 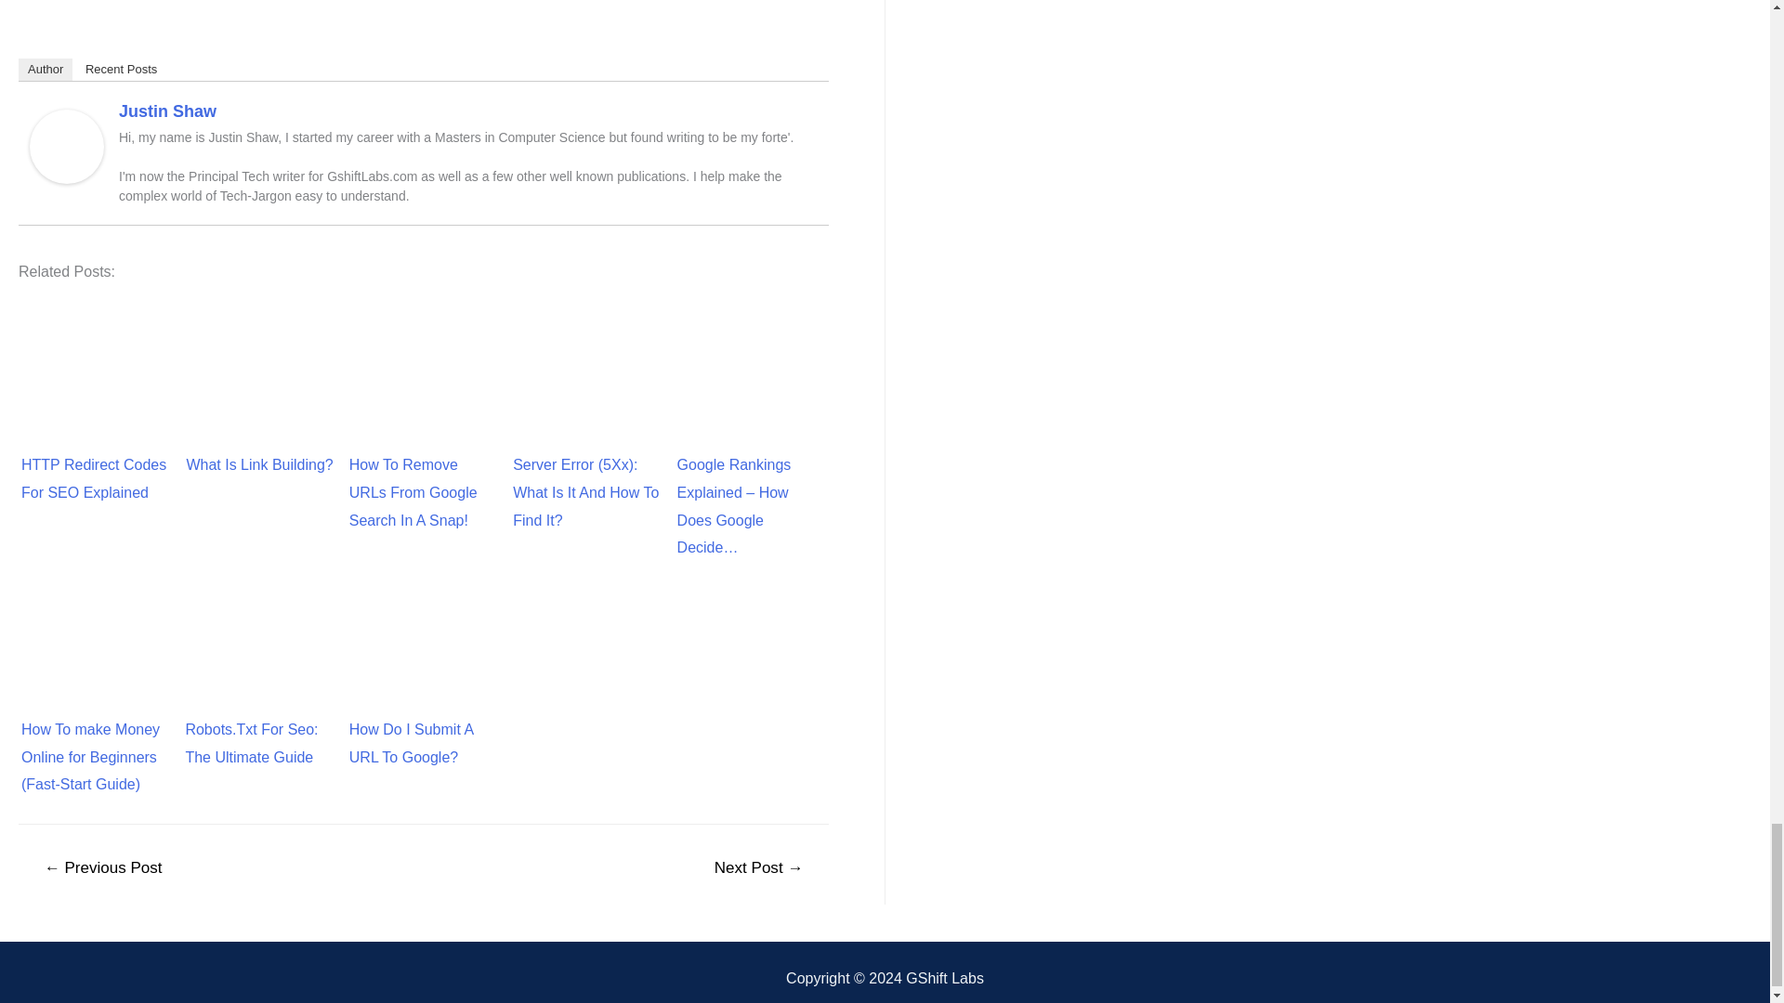 What do you see at coordinates (424, 358) in the screenshot?
I see `How To Remove URLs From Google Search In A Snap!` at bounding box center [424, 358].